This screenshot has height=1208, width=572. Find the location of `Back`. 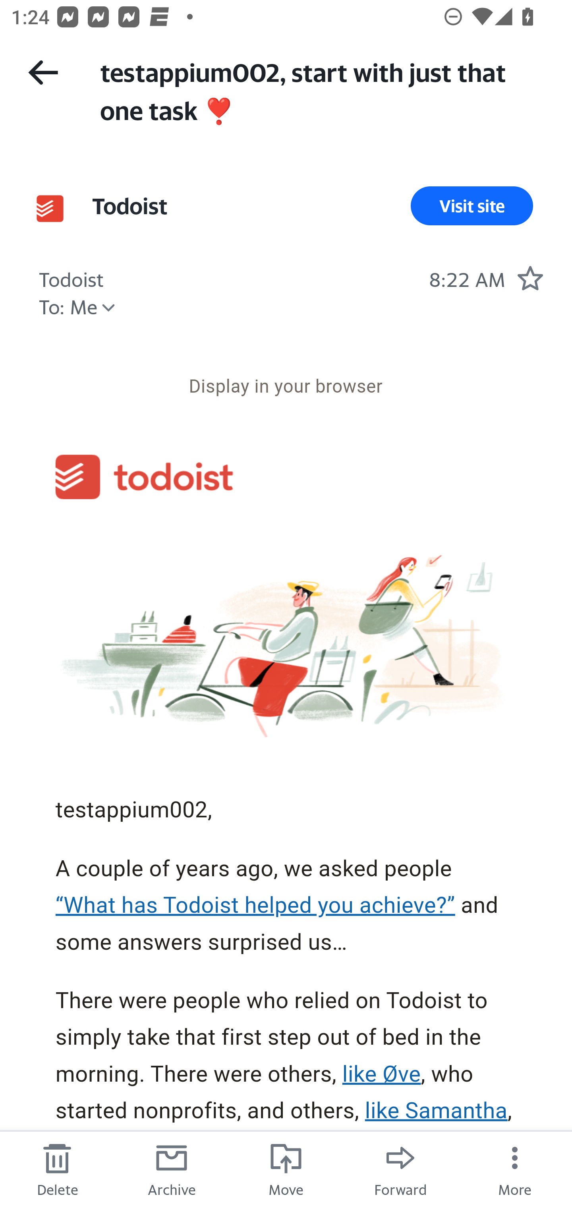

Back is located at coordinates (43, 72).